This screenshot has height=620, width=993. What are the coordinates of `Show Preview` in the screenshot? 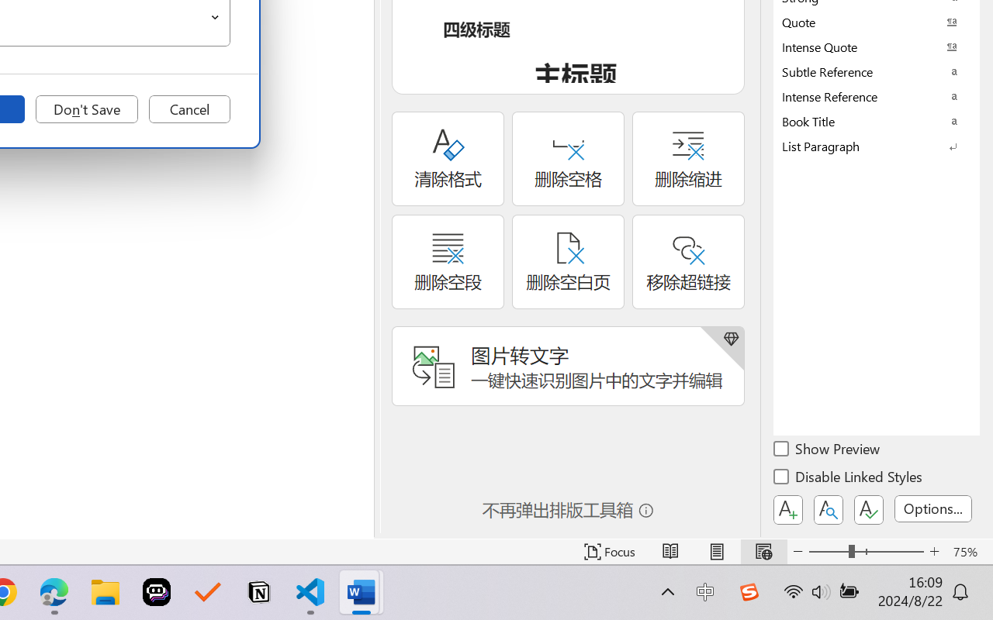 It's located at (828, 451).